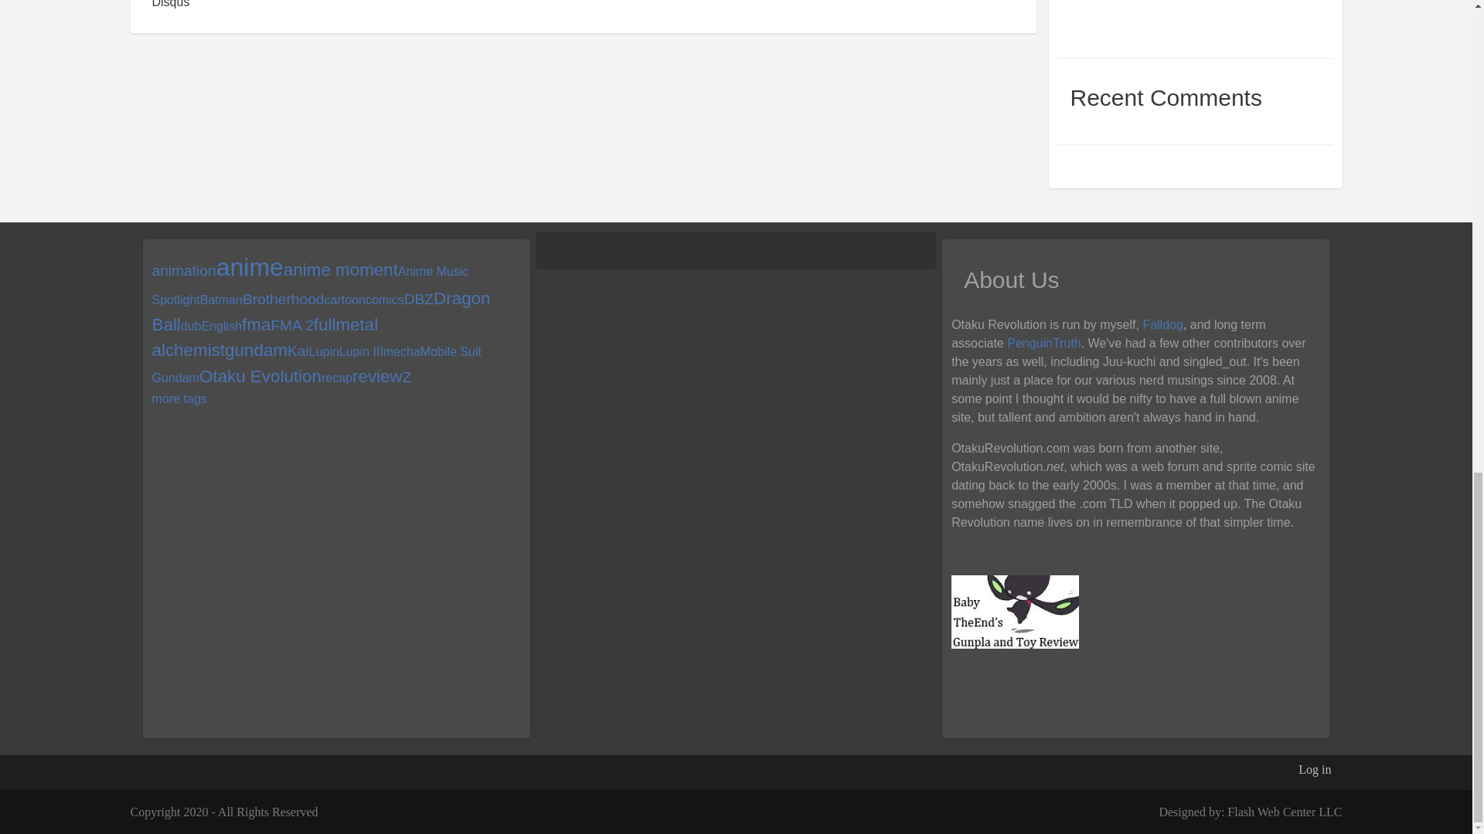 This screenshot has width=1484, height=834. Describe the element at coordinates (221, 300) in the screenshot. I see `Batman` at that location.